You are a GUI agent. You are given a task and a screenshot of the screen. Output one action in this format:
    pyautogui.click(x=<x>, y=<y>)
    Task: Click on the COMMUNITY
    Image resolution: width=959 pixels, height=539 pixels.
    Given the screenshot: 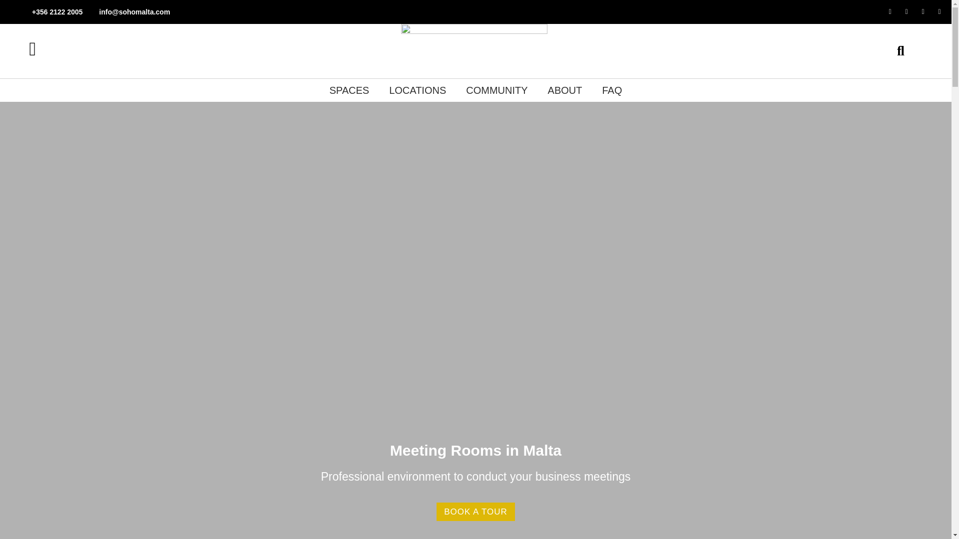 What is the action you would take?
    pyautogui.click(x=496, y=89)
    